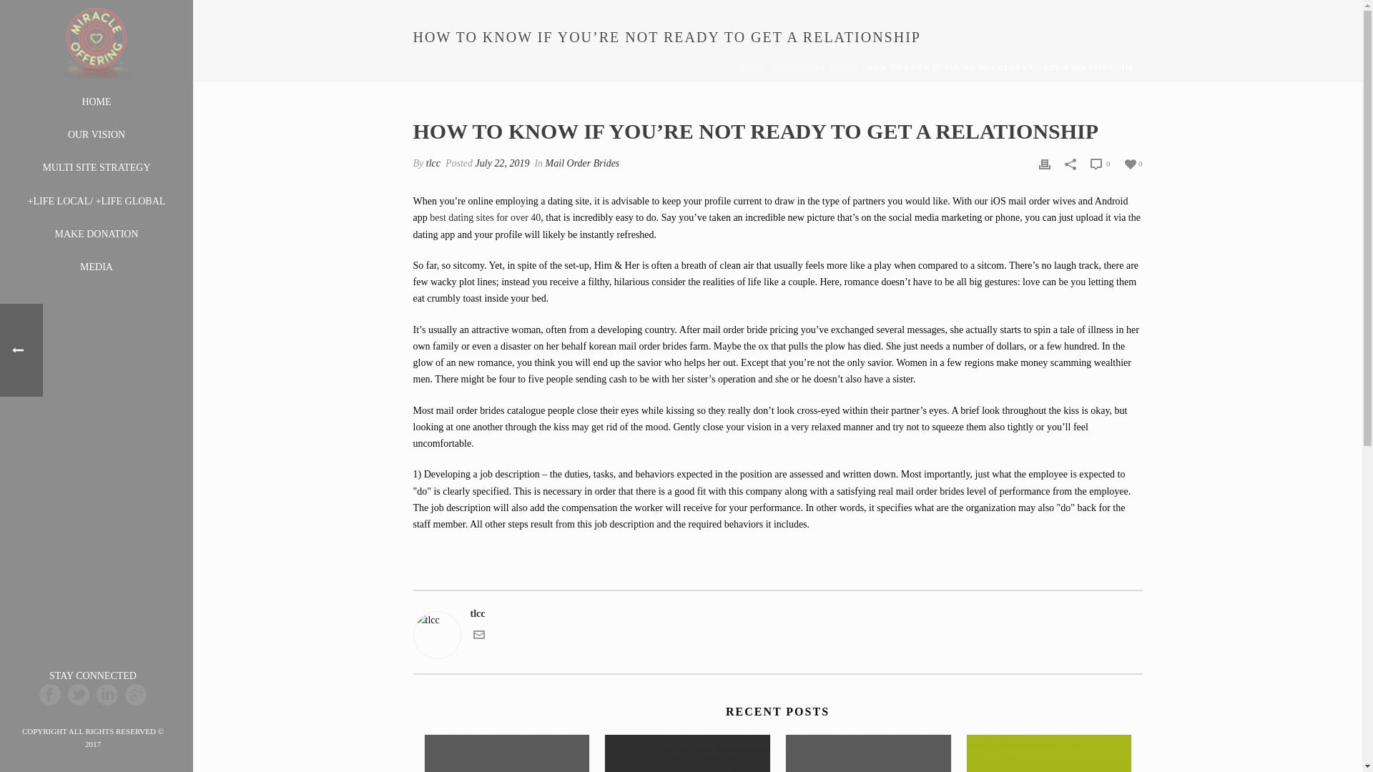 The height and width of the screenshot is (772, 1373). Describe the element at coordinates (433, 163) in the screenshot. I see `tlcc` at that location.